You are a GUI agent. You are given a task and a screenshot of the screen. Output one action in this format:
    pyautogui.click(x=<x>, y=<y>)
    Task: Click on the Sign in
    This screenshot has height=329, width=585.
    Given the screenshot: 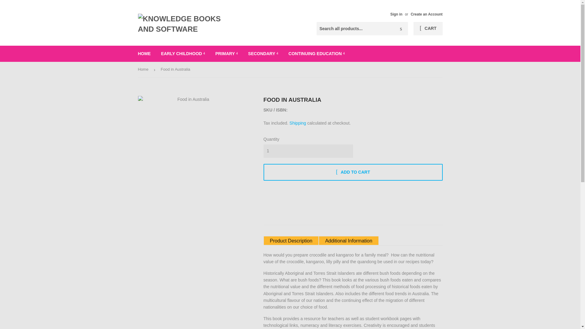 What is the action you would take?
    pyautogui.click(x=396, y=14)
    